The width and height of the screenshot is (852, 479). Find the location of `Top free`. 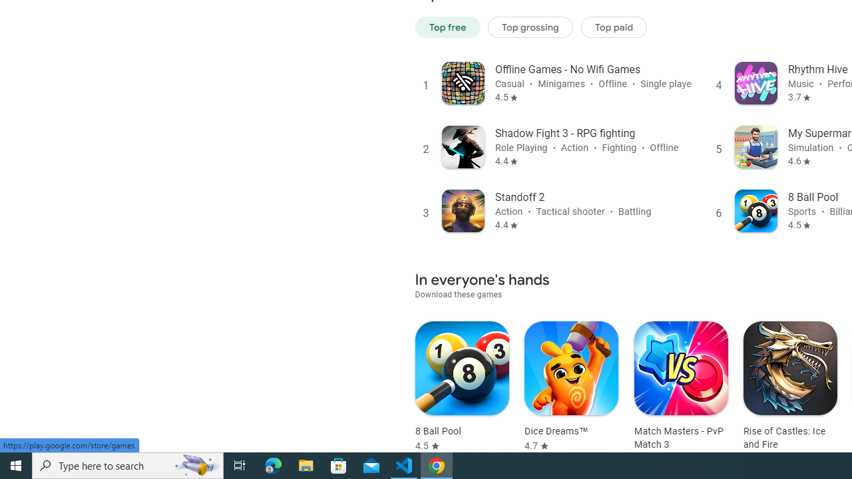

Top free is located at coordinates (447, 27).